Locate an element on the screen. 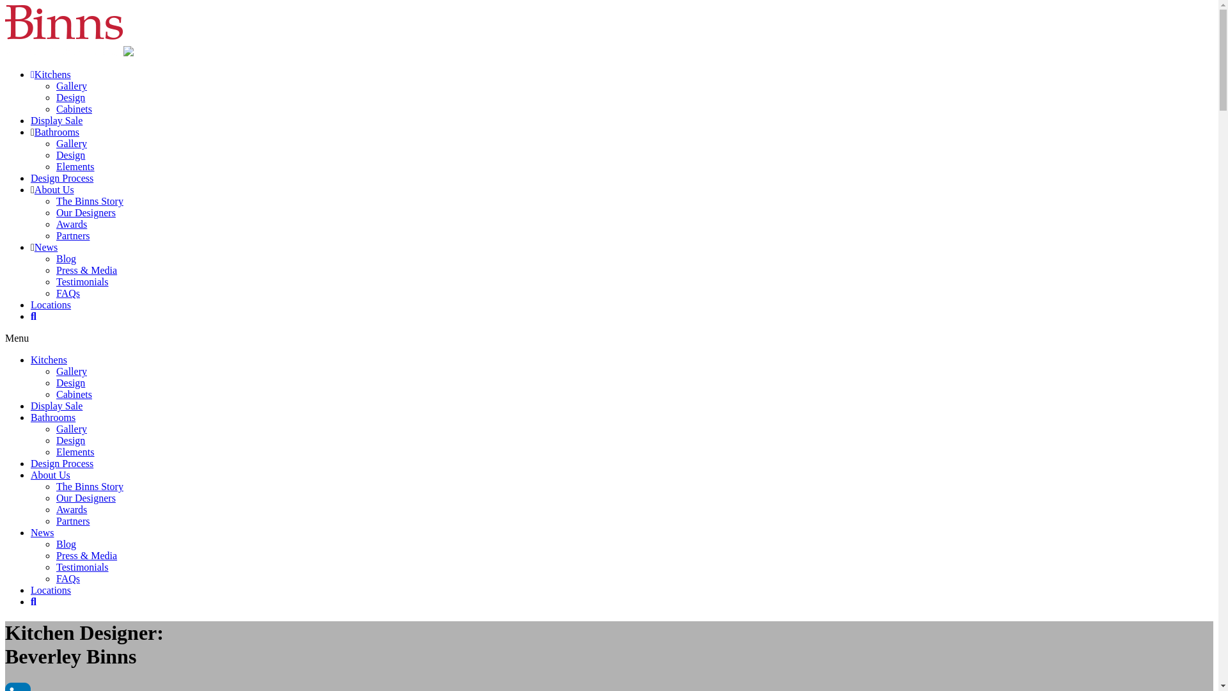  FAQs is located at coordinates (68, 293).